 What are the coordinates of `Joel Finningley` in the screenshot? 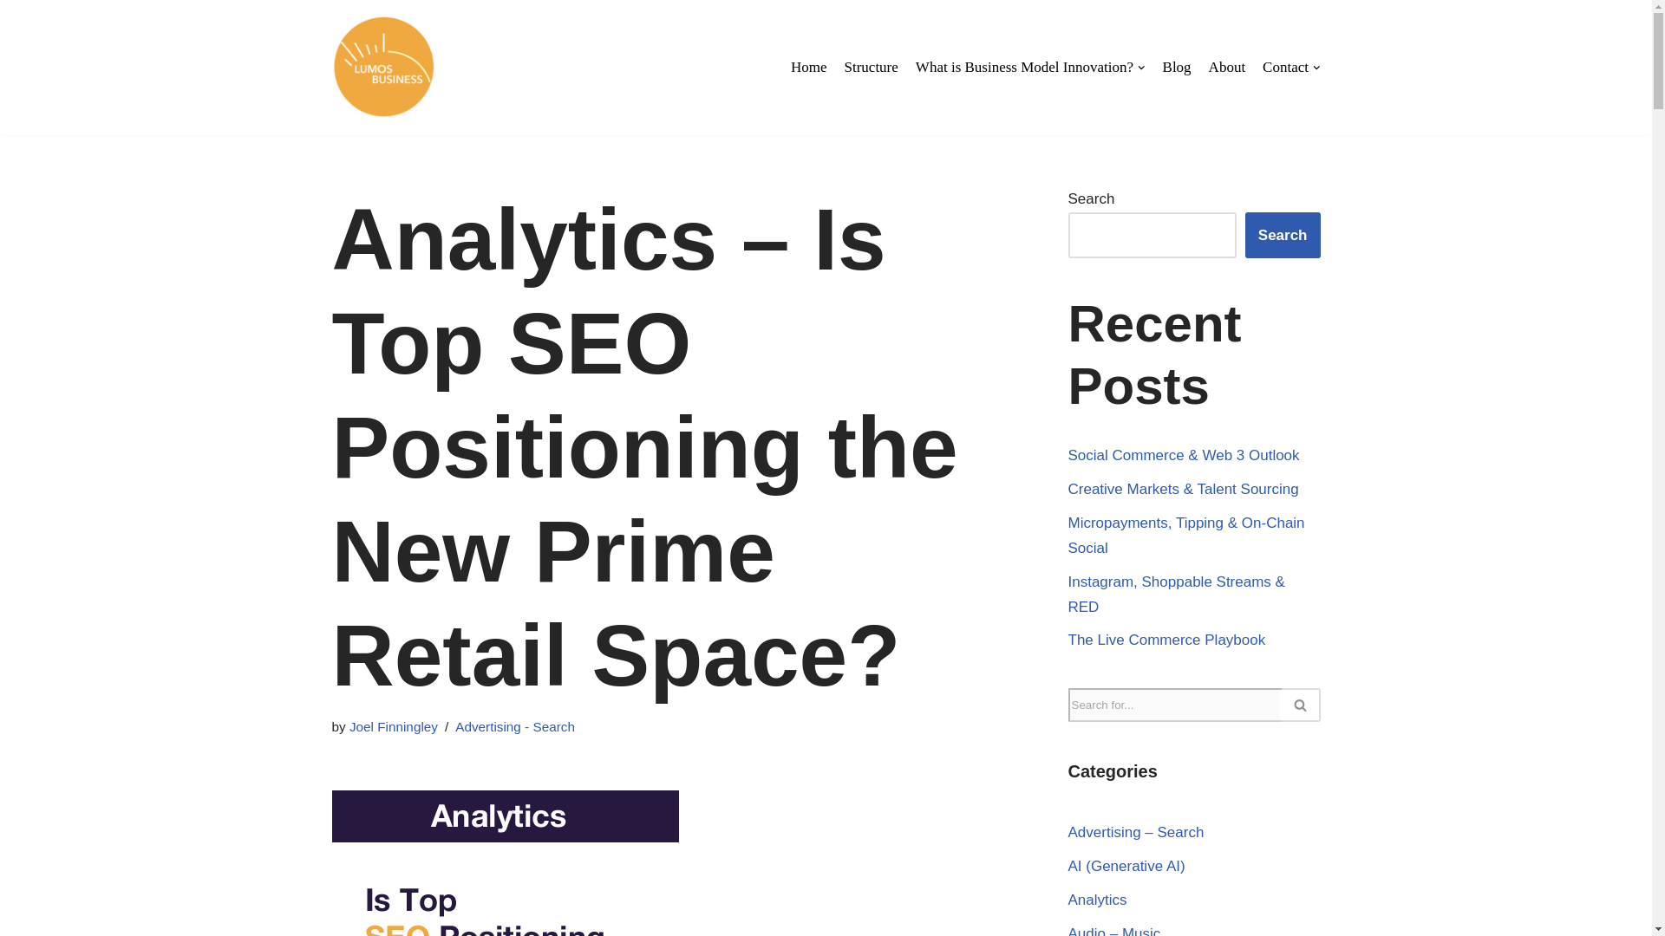 It's located at (394, 726).